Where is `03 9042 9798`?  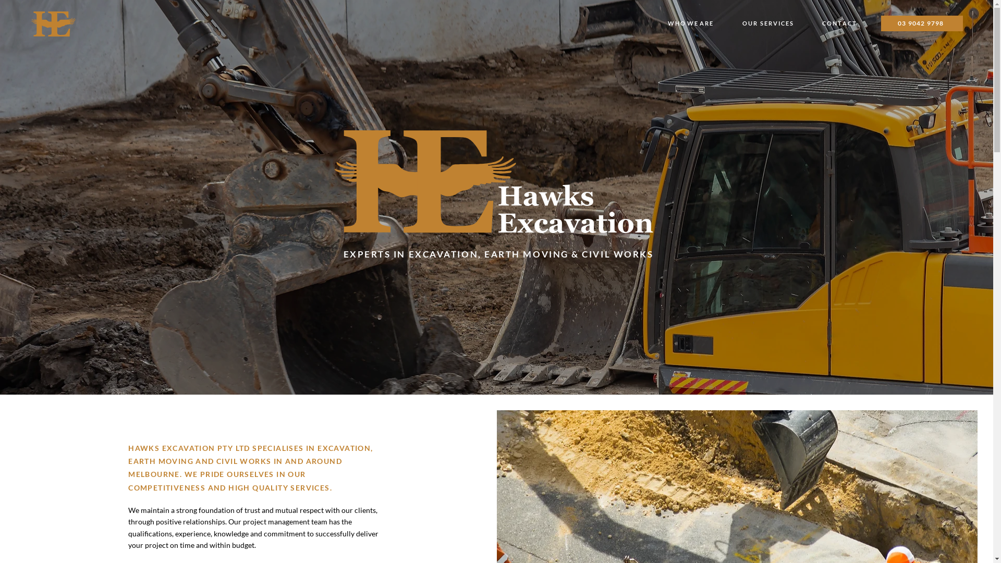 03 9042 9798 is located at coordinates (922, 23).